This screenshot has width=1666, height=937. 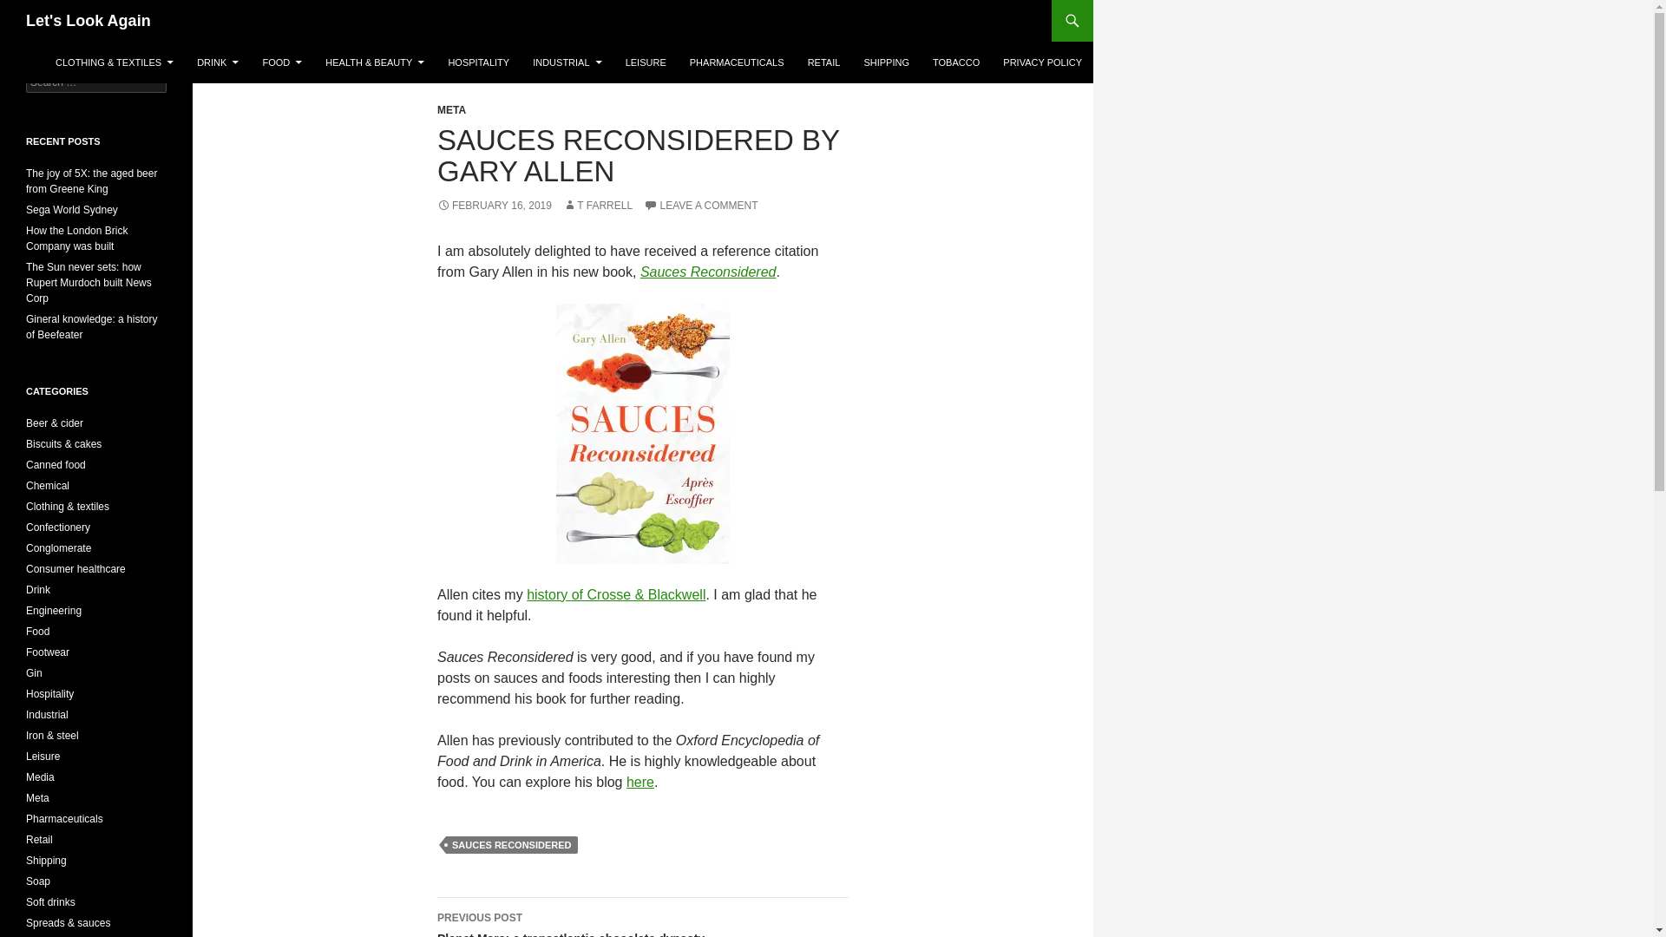 What do you see at coordinates (217, 62) in the screenshot?
I see `T FARRELL` at bounding box center [217, 62].